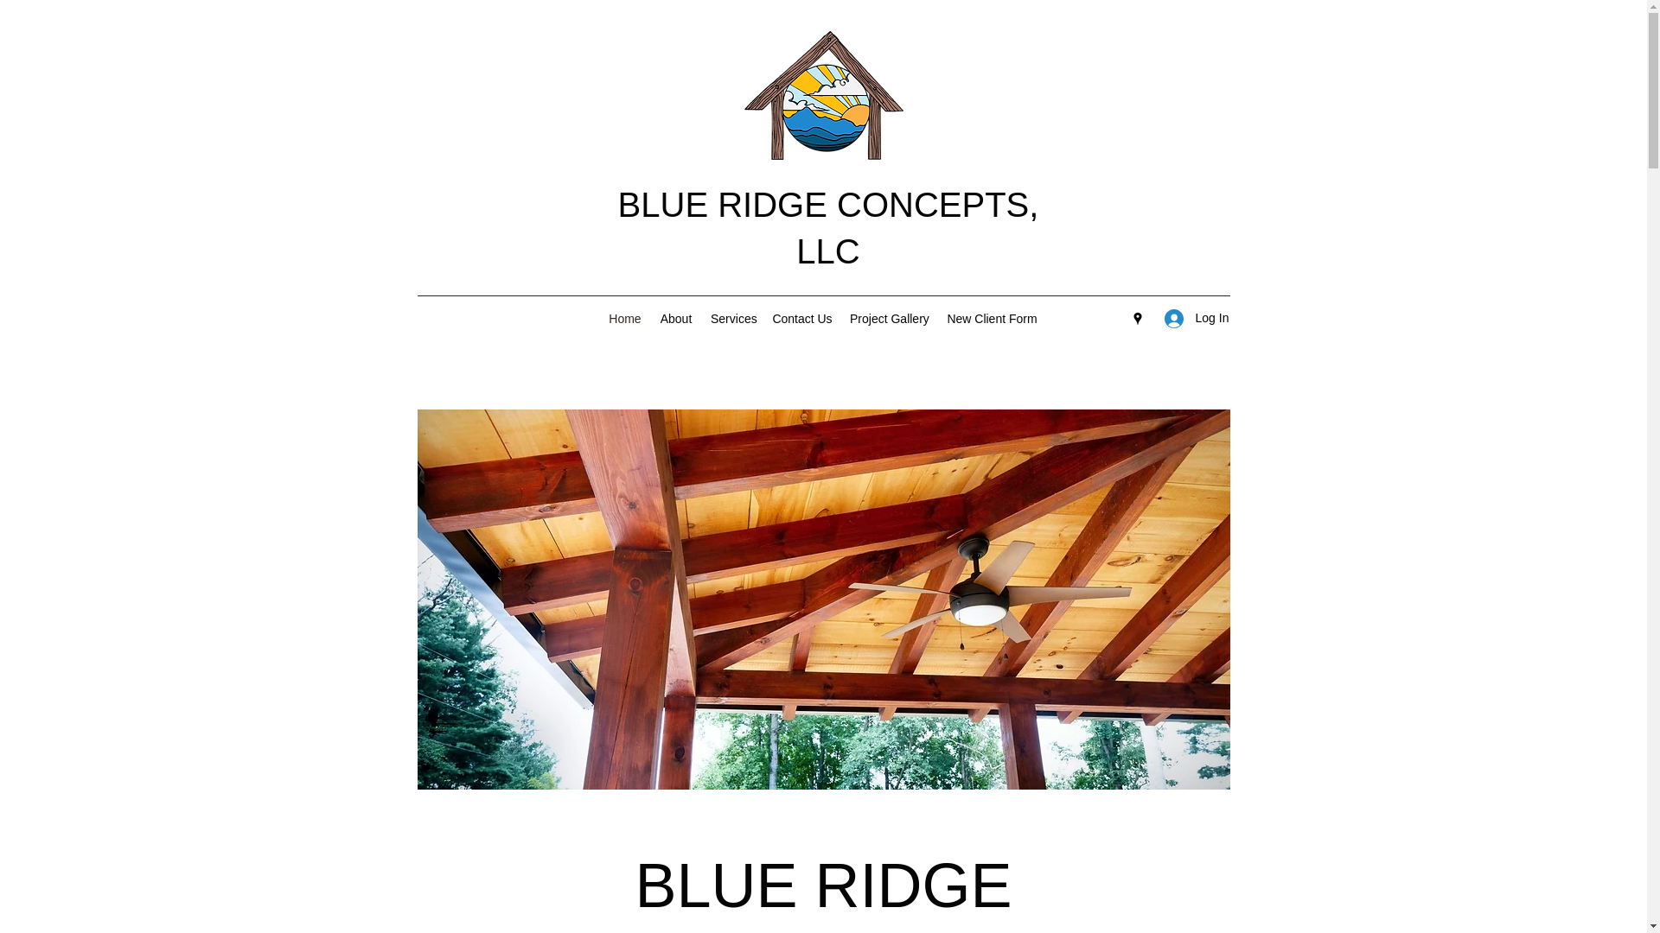 Image resolution: width=1660 pixels, height=933 pixels. What do you see at coordinates (733, 319) in the screenshot?
I see `Services` at bounding box center [733, 319].